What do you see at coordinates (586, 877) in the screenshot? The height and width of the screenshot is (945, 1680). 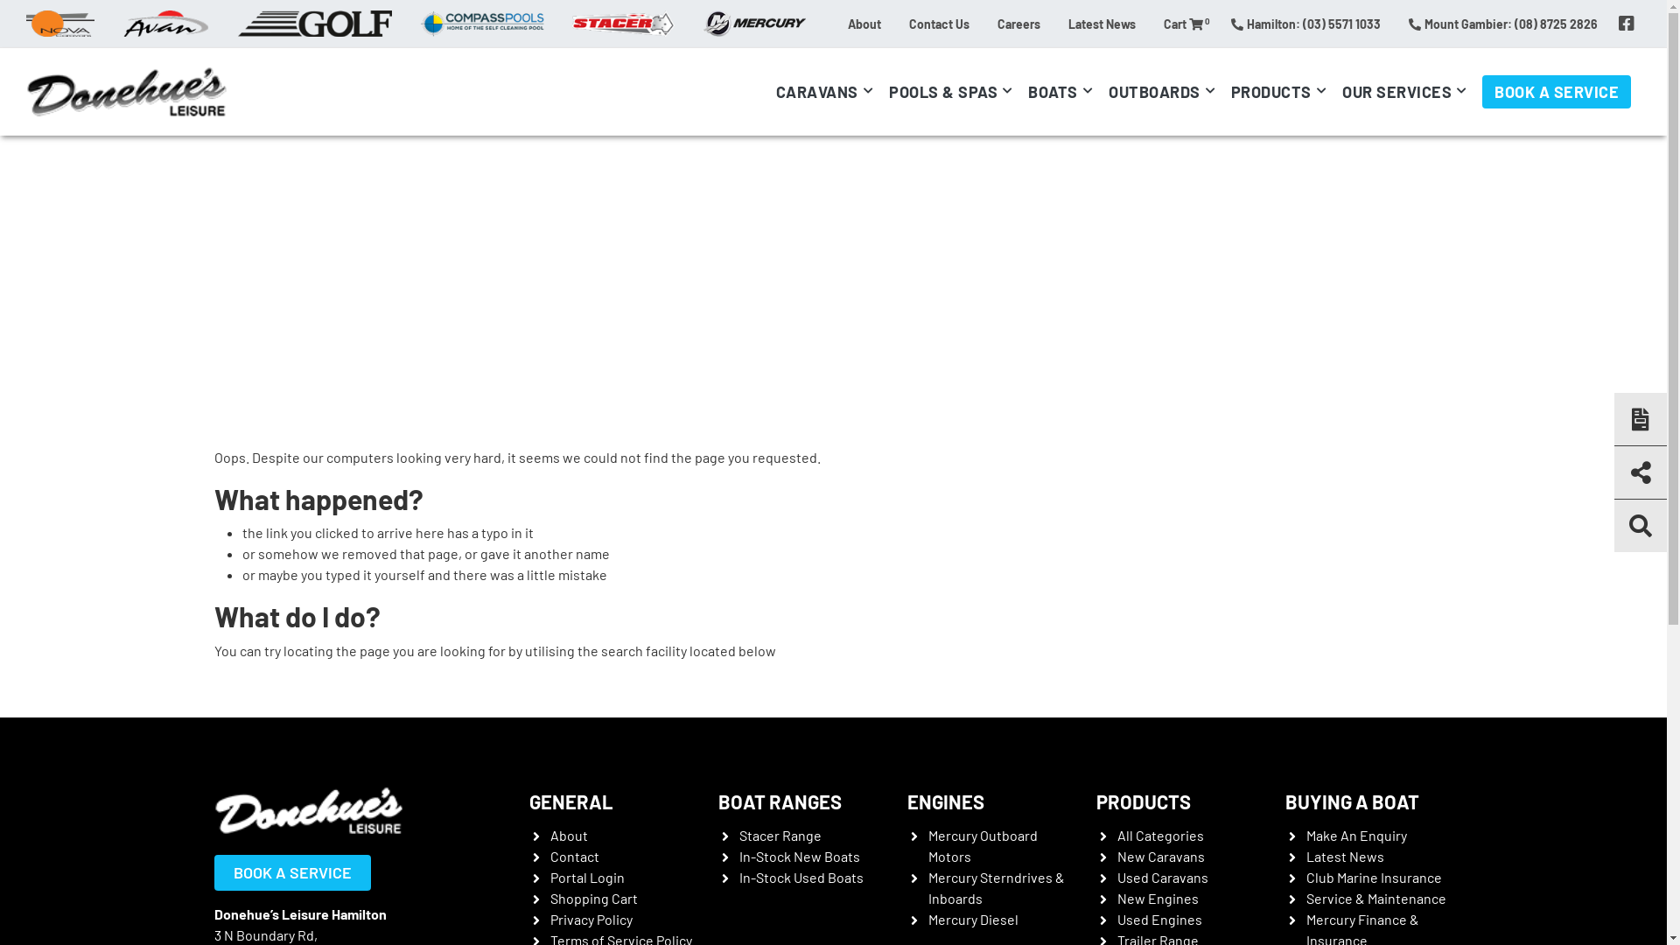 I see `Portal Login` at bounding box center [586, 877].